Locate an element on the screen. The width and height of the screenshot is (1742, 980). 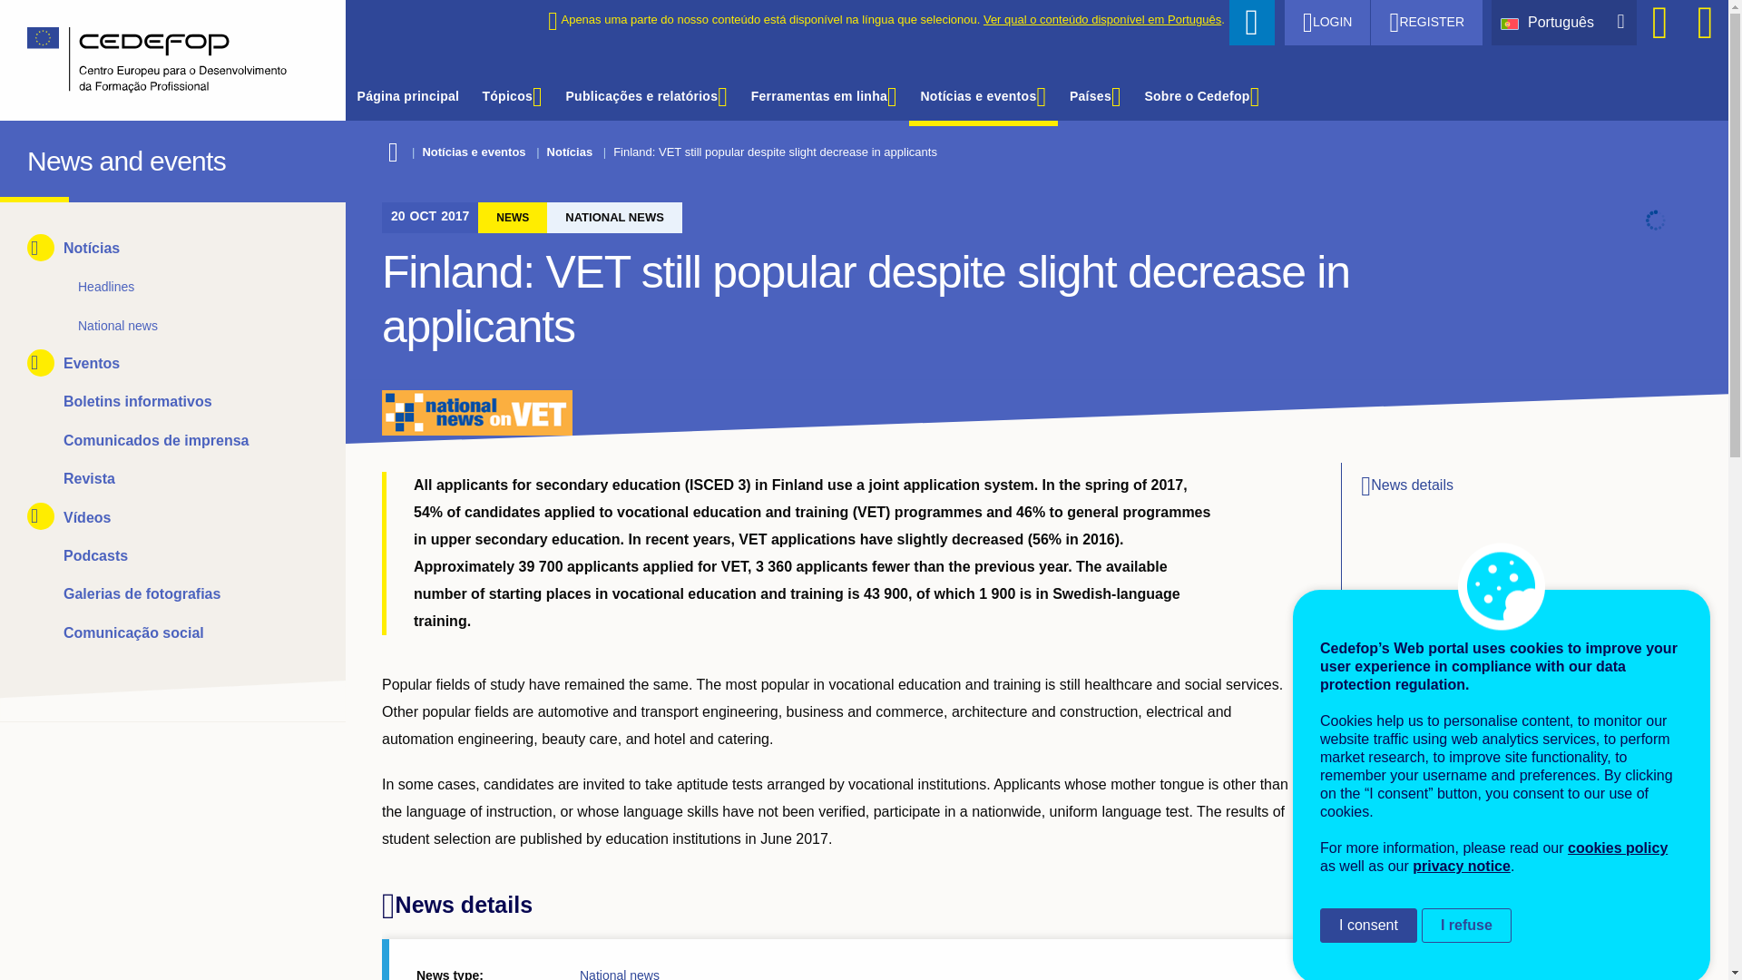
CEDEFOP is located at coordinates (44, 156).